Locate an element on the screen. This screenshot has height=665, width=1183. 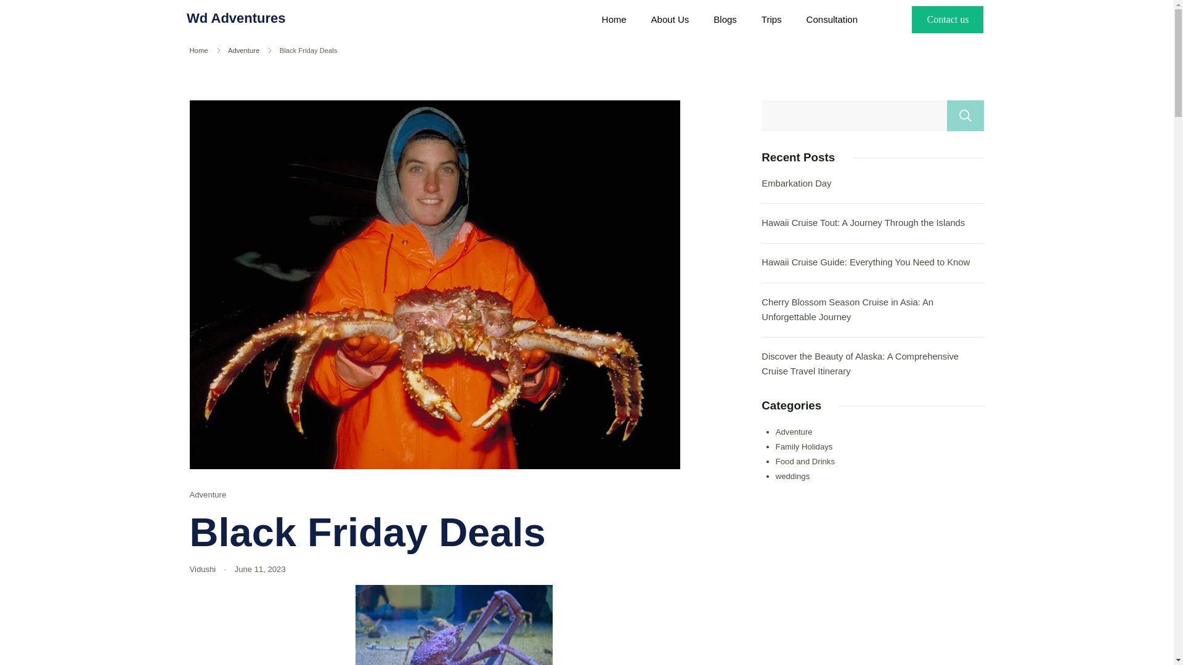
Adventure is located at coordinates (208, 494).